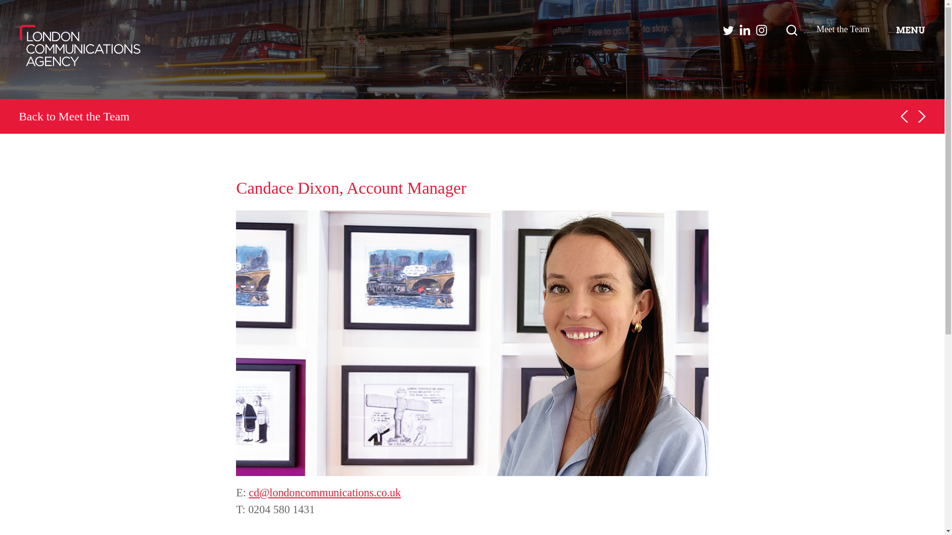 This screenshot has width=952, height=535. Describe the element at coordinates (728, 30) in the screenshot. I see `Twitter` at that location.